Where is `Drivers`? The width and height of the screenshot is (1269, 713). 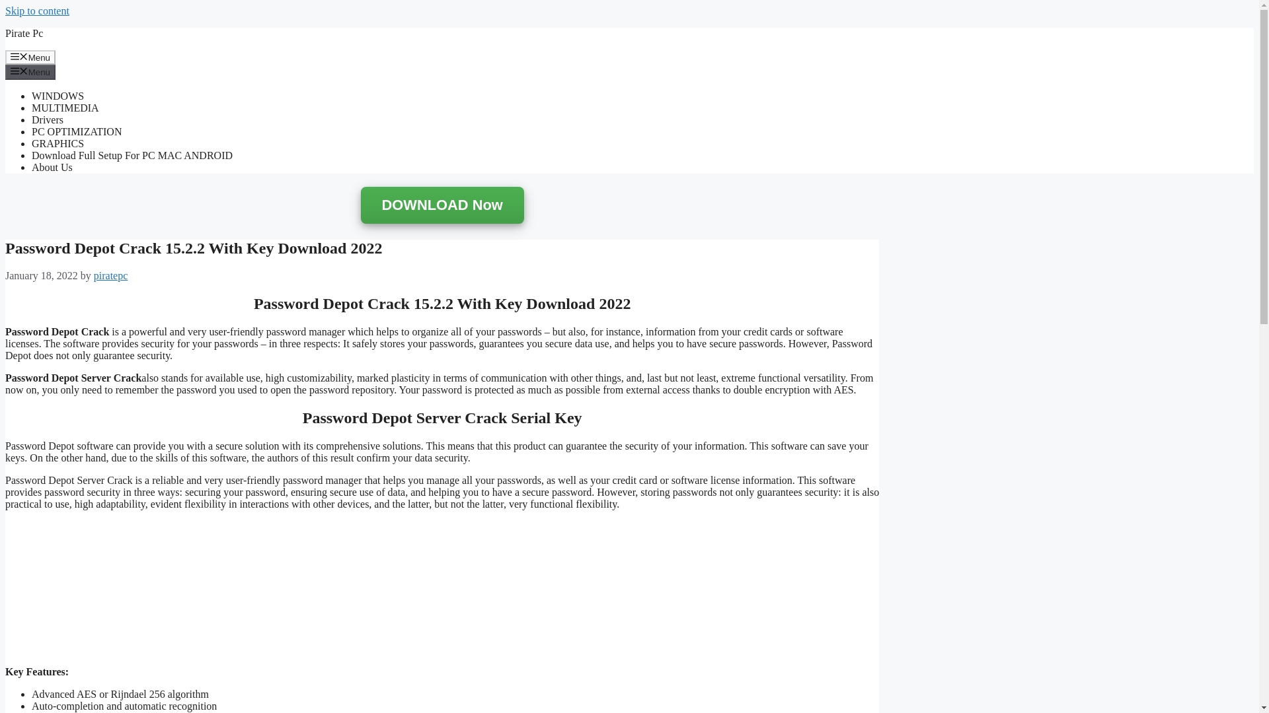
Drivers is located at coordinates (48, 119).